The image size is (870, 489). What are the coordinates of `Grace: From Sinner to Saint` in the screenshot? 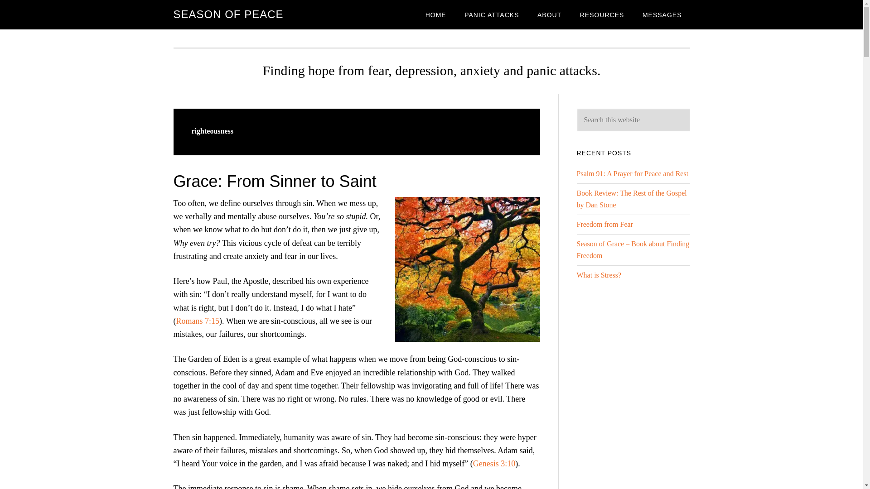 It's located at (275, 181).